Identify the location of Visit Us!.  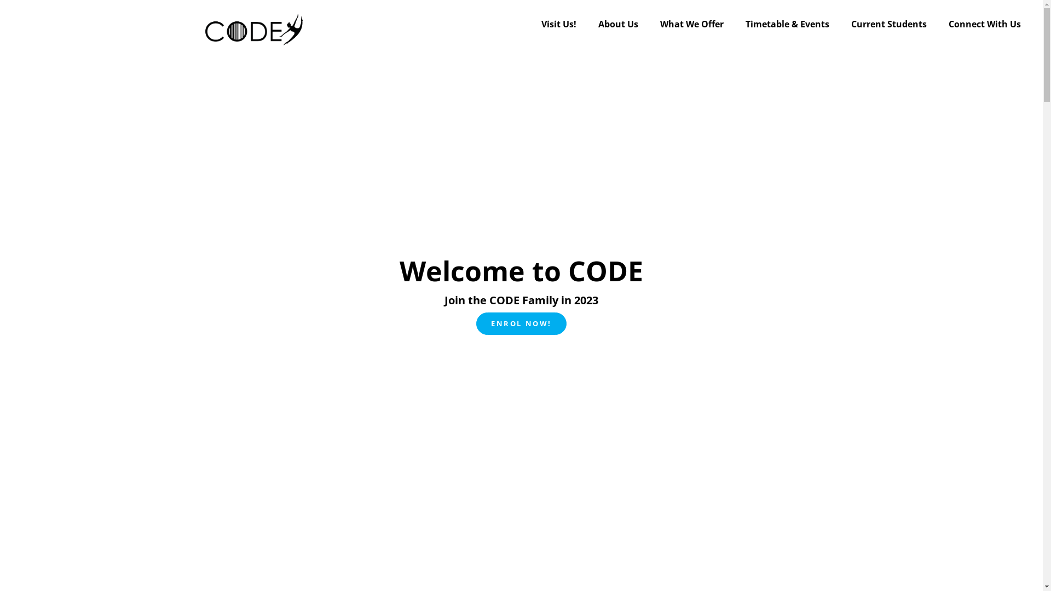
(558, 24).